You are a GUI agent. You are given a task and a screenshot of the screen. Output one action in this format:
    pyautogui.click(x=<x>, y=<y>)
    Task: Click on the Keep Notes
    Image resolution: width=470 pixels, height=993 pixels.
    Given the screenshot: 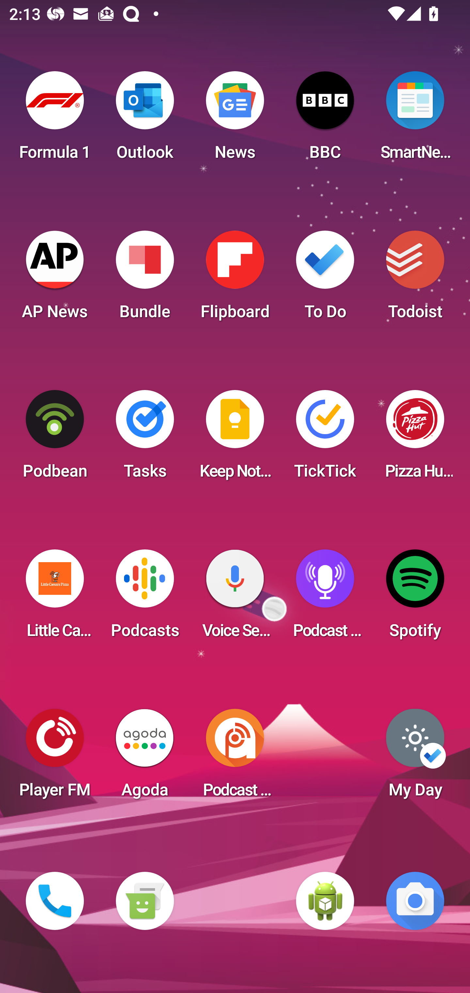 What is the action you would take?
    pyautogui.click(x=235, y=438)
    